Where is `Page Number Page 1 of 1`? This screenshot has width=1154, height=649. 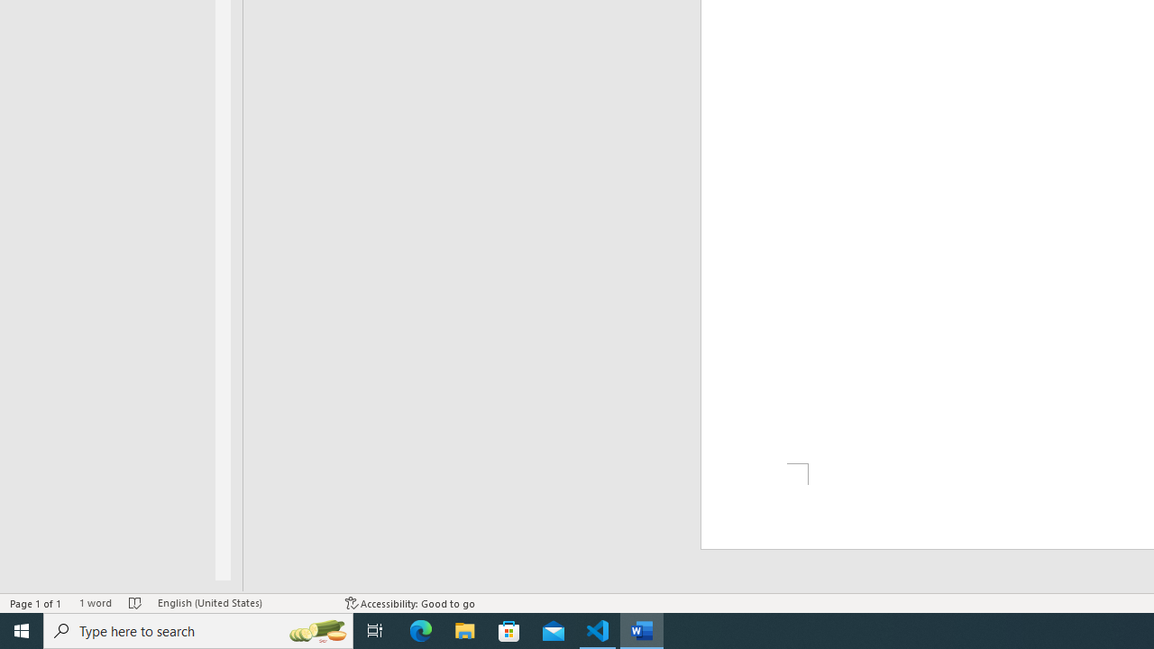 Page Number Page 1 of 1 is located at coordinates (36, 602).